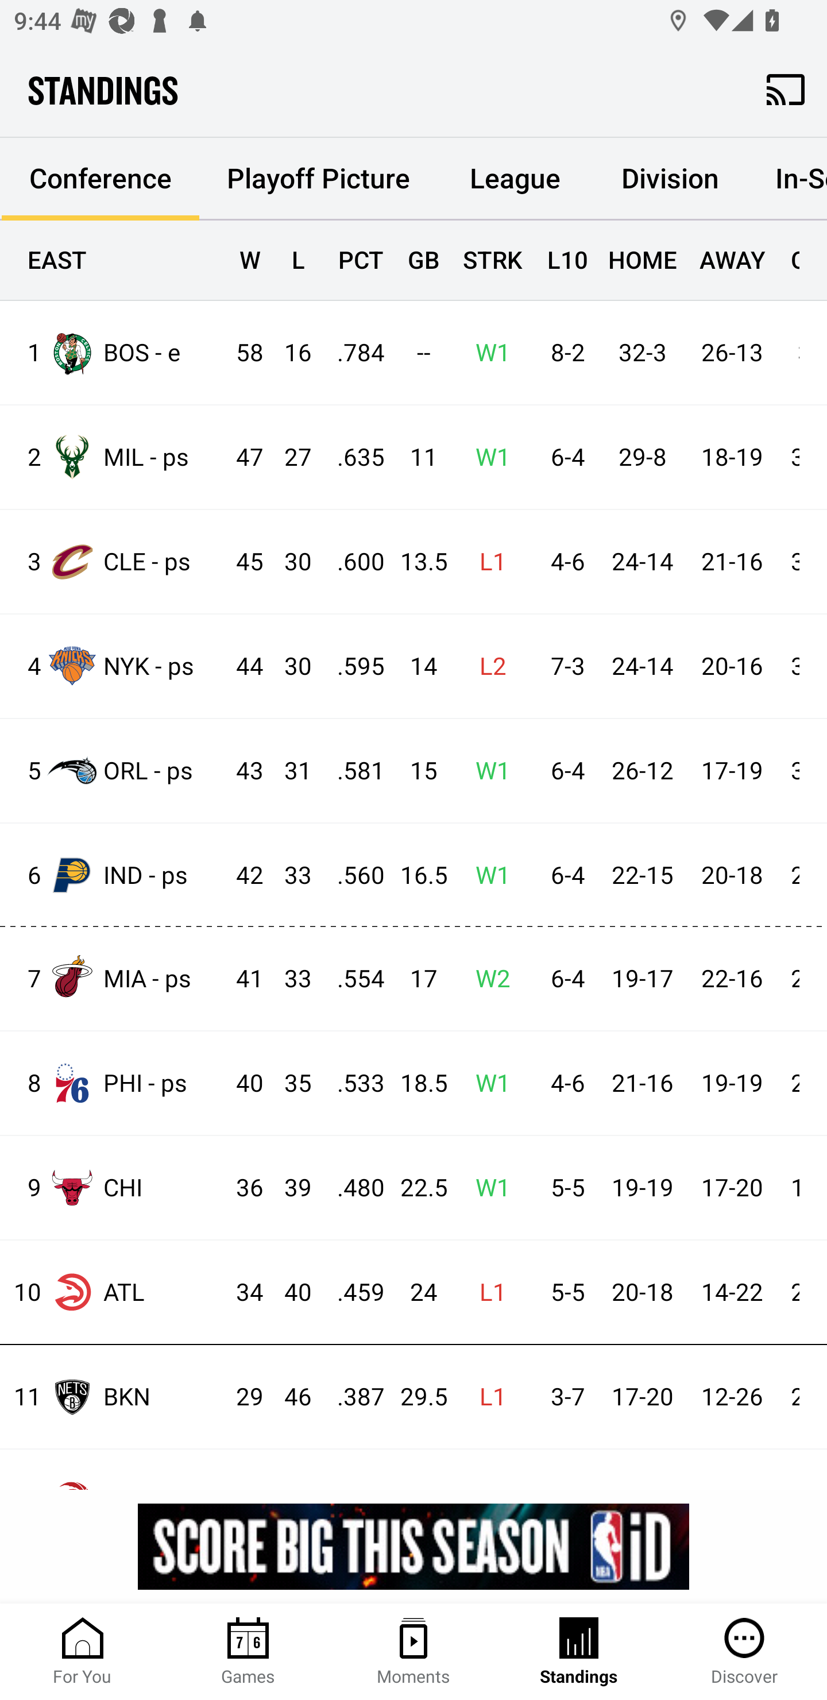  What do you see at coordinates (113, 562) in the screenshot?
I see `3 CLE - ps` at bounding box center [113, 562].